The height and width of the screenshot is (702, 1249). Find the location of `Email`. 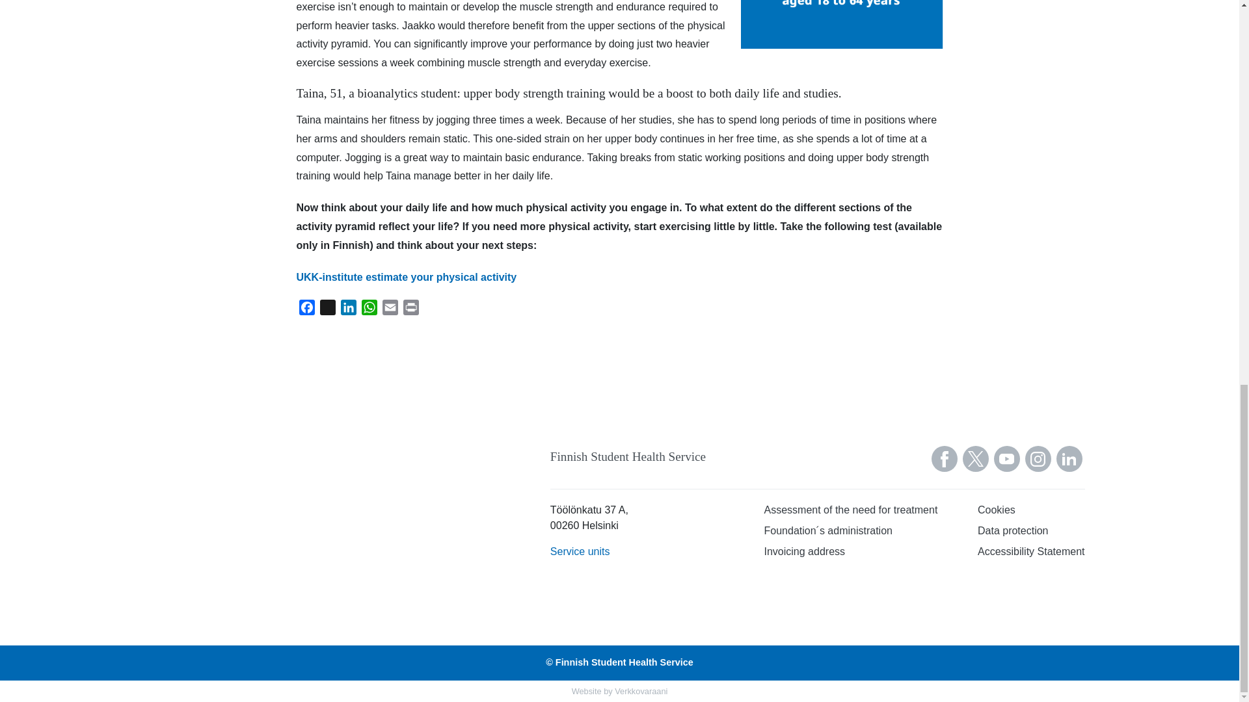

Email is located at coordinates (390, 309).